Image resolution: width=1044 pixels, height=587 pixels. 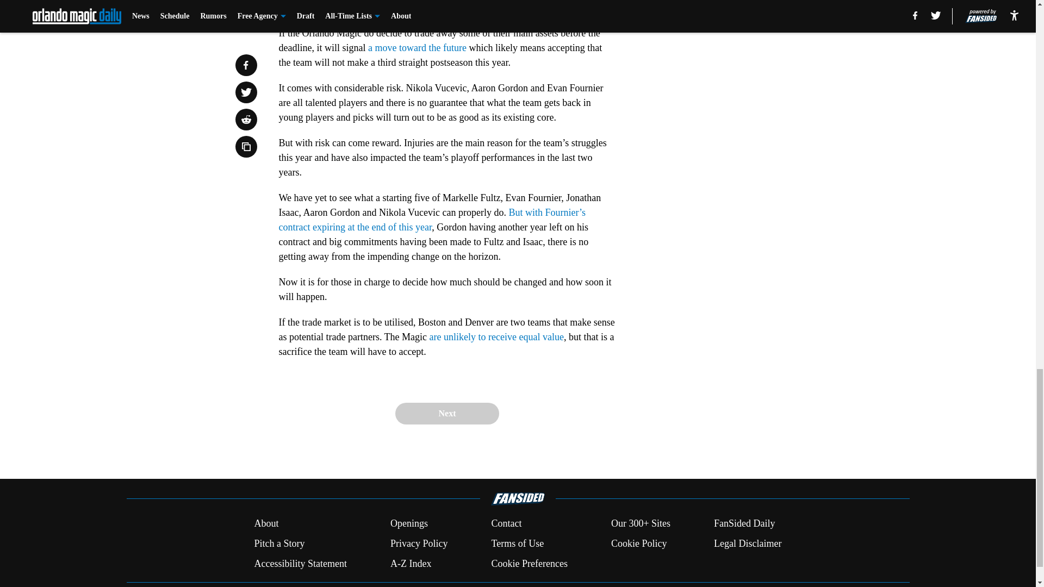 What do you see at coordinates (745, 524) in the screenshot?
I see `FanSided Daily` at bounding box center [745, 524].